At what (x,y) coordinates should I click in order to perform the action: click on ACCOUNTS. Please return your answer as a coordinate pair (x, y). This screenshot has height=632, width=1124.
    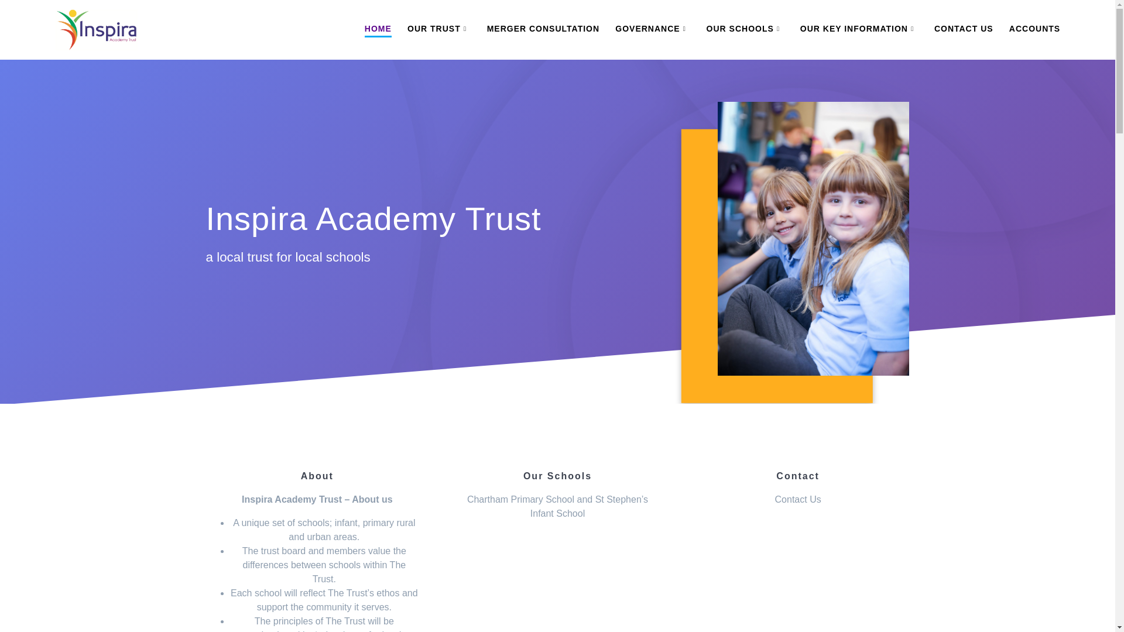
    Looking at the image, I should click on (1034, 29).